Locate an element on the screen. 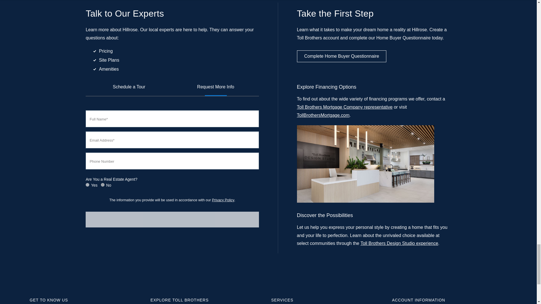 Image resolution: width=541 pixels, height=304 pixels. Toll Brothers Design Studio is located at coordinates (399, 243).